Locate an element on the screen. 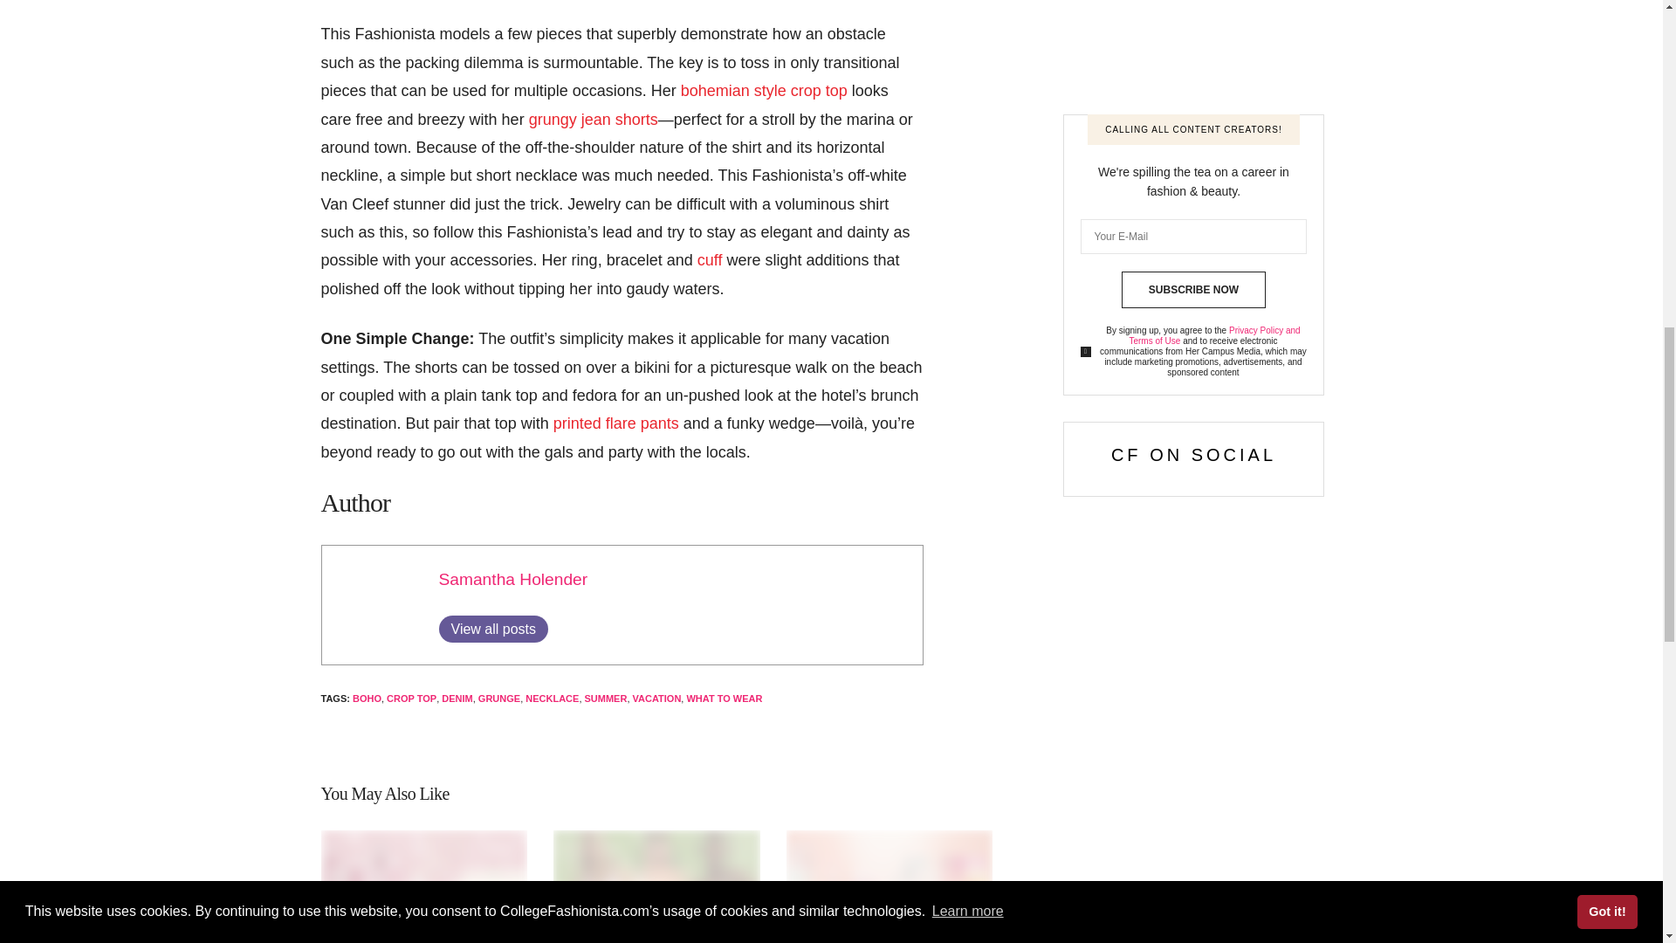 This screenshot has width=1676, height=943. View all posts is located at coordinates (492, 629).